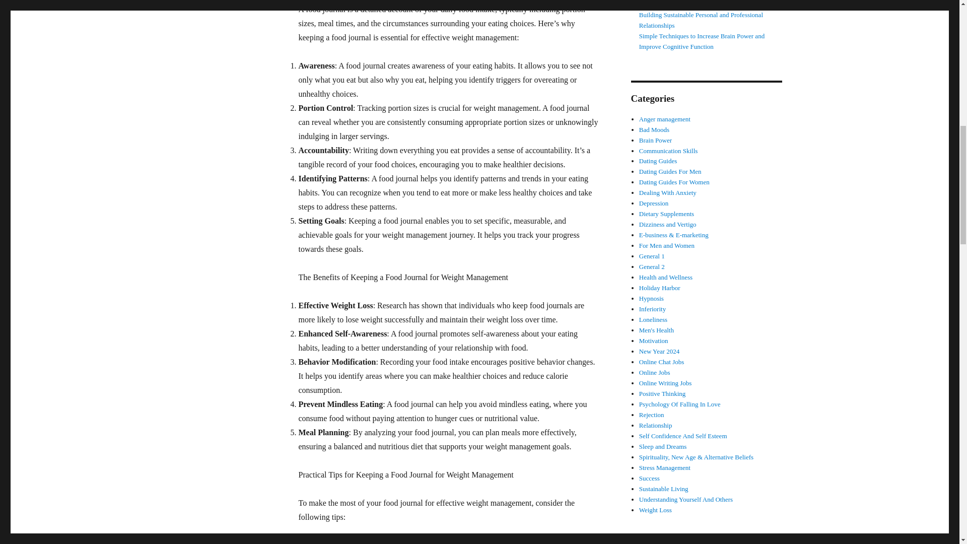 The height and width of the screenshot is (544, 967). I want to click on General 1, so click(652, 256).